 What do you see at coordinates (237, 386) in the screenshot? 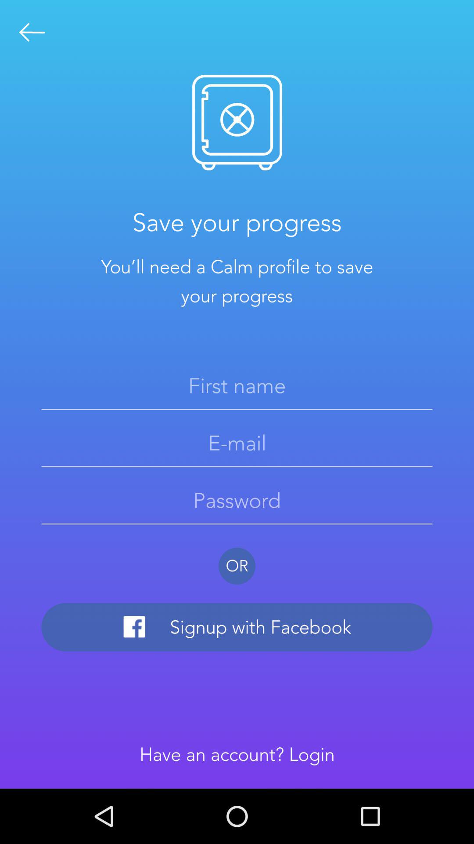
I see `input first name` at bounding box center [237, 386].